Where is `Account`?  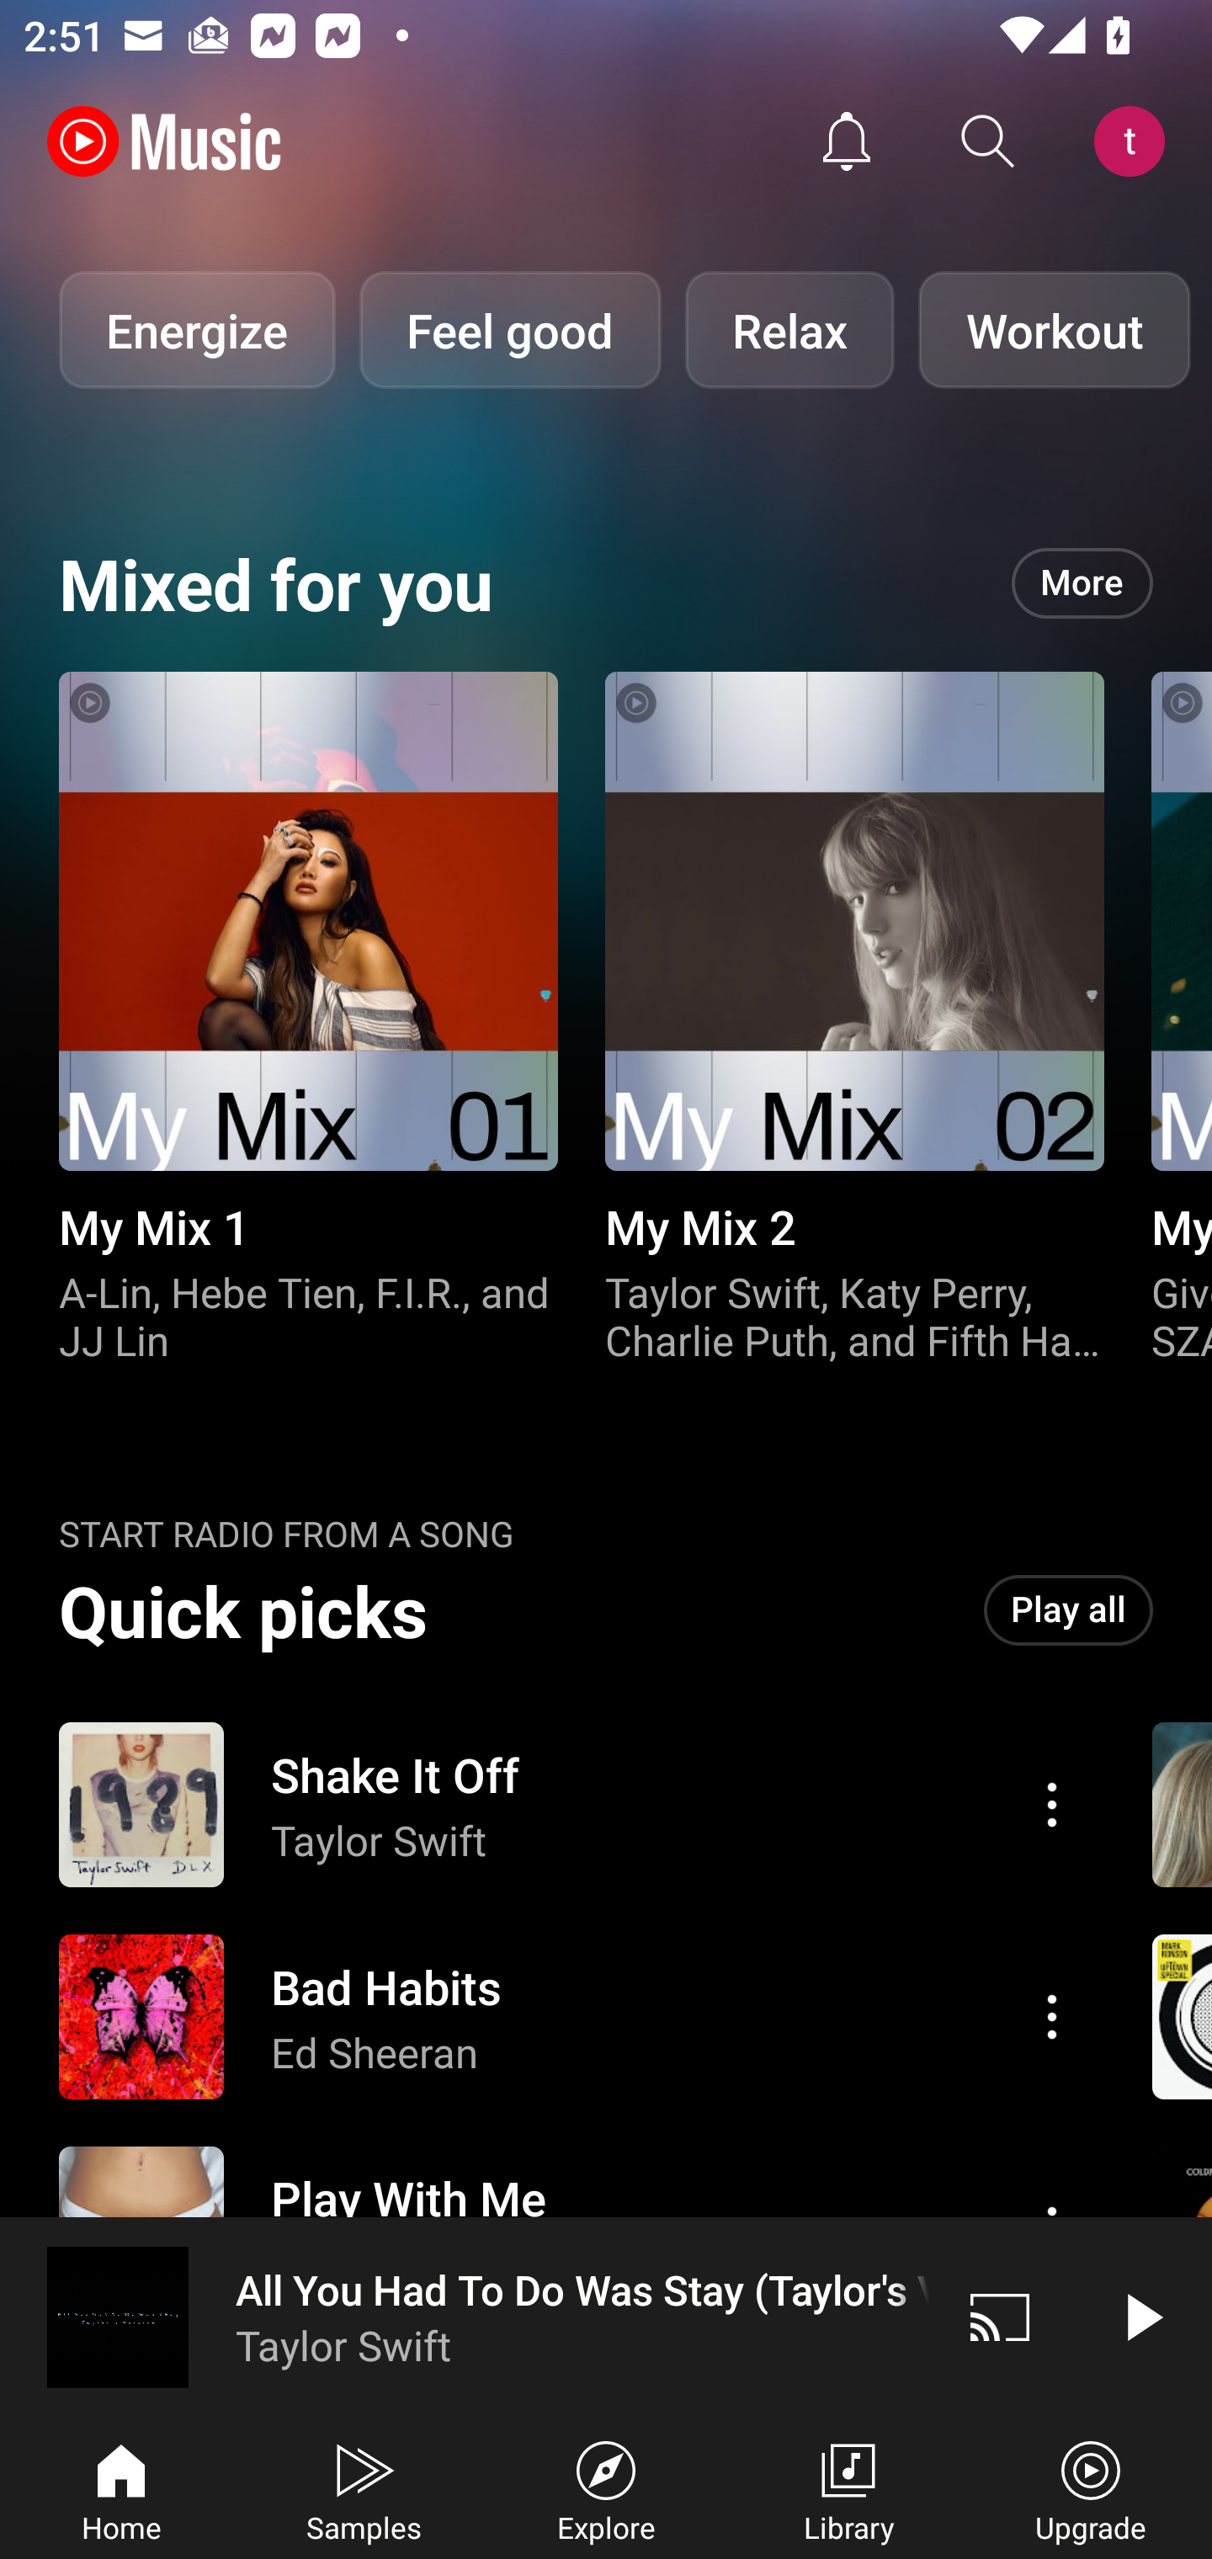 Account is located at coordinates (1135, 141).